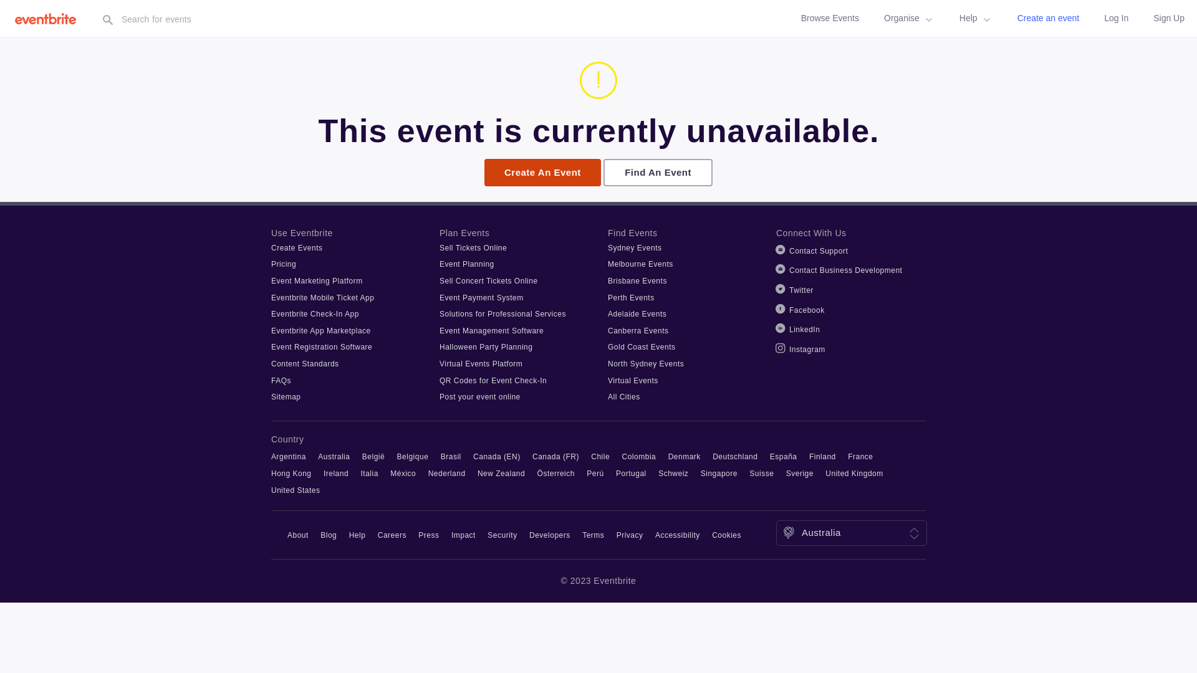 The image size is (1197, 673). Describe the element at coordinates (413, 457) in the screenshot. I see `Belgique` at that location.